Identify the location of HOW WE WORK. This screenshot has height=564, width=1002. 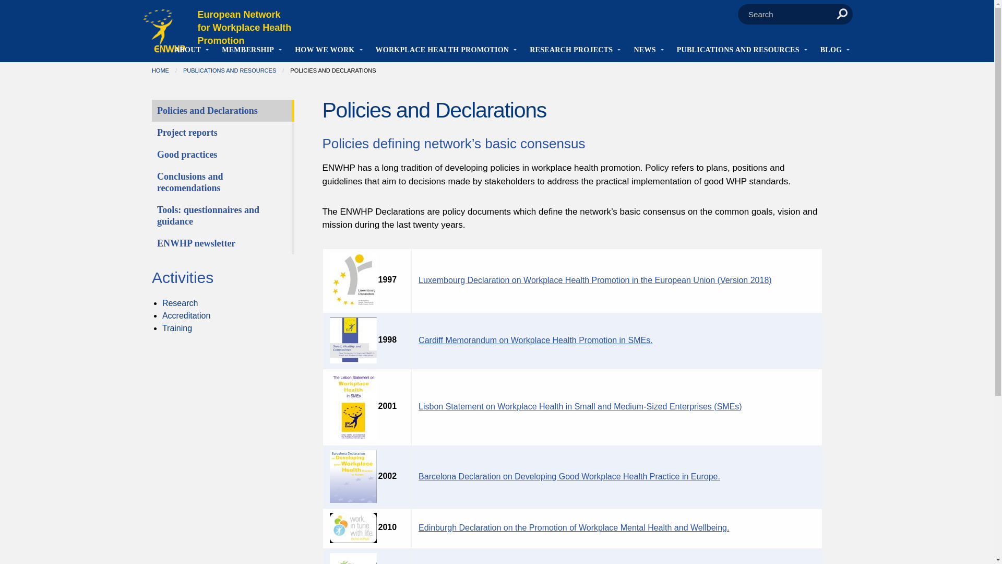
(325, 51).